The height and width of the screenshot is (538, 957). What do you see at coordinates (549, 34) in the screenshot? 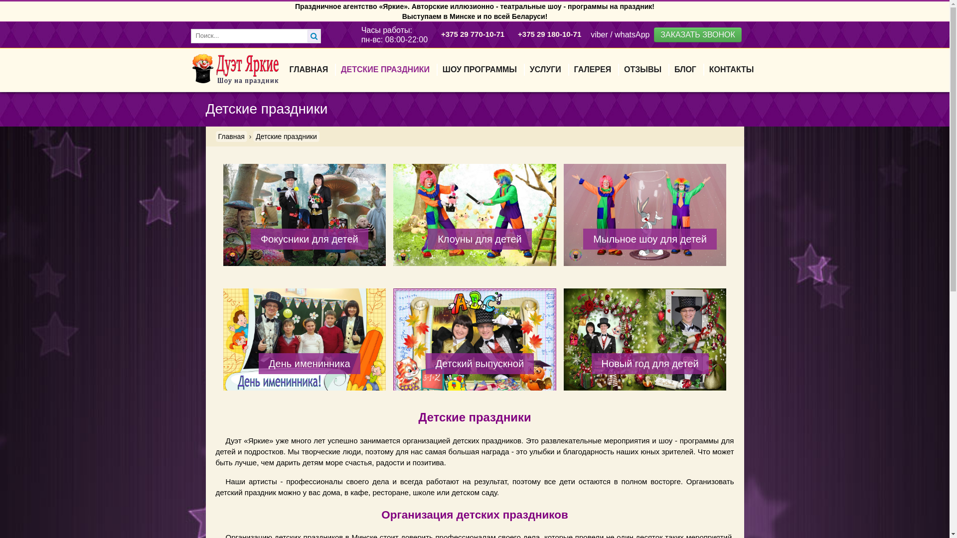
I see `+375 29 180-10-71` at bounding box center [549, 34].